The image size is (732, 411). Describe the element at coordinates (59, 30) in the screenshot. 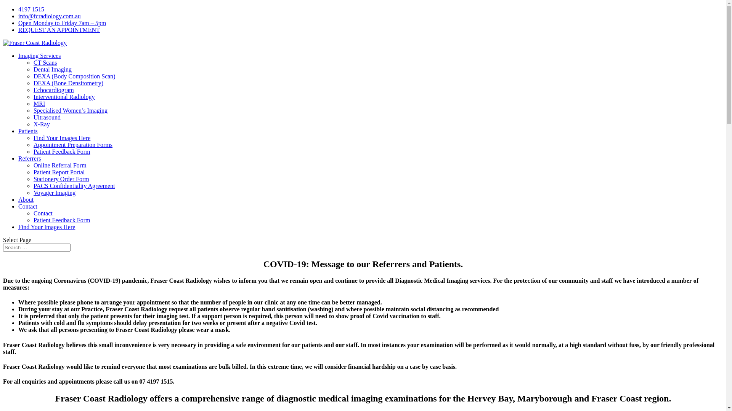

I see `REQUEST AN APPOINTMENT` at that location.